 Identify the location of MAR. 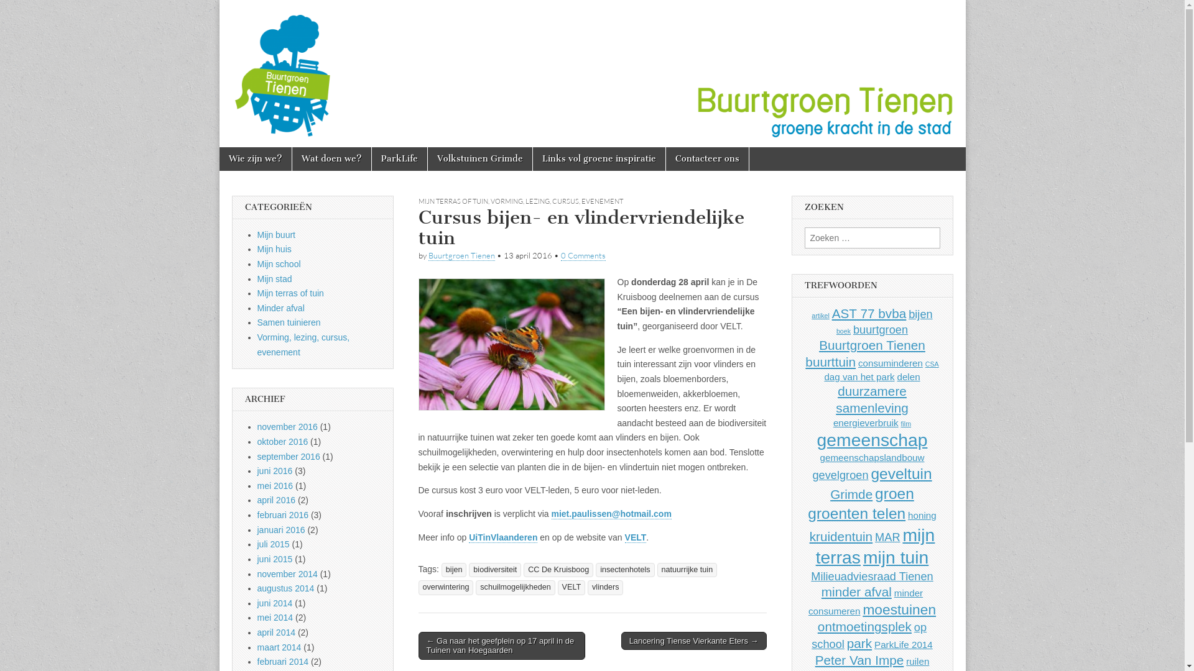
(888, 537).